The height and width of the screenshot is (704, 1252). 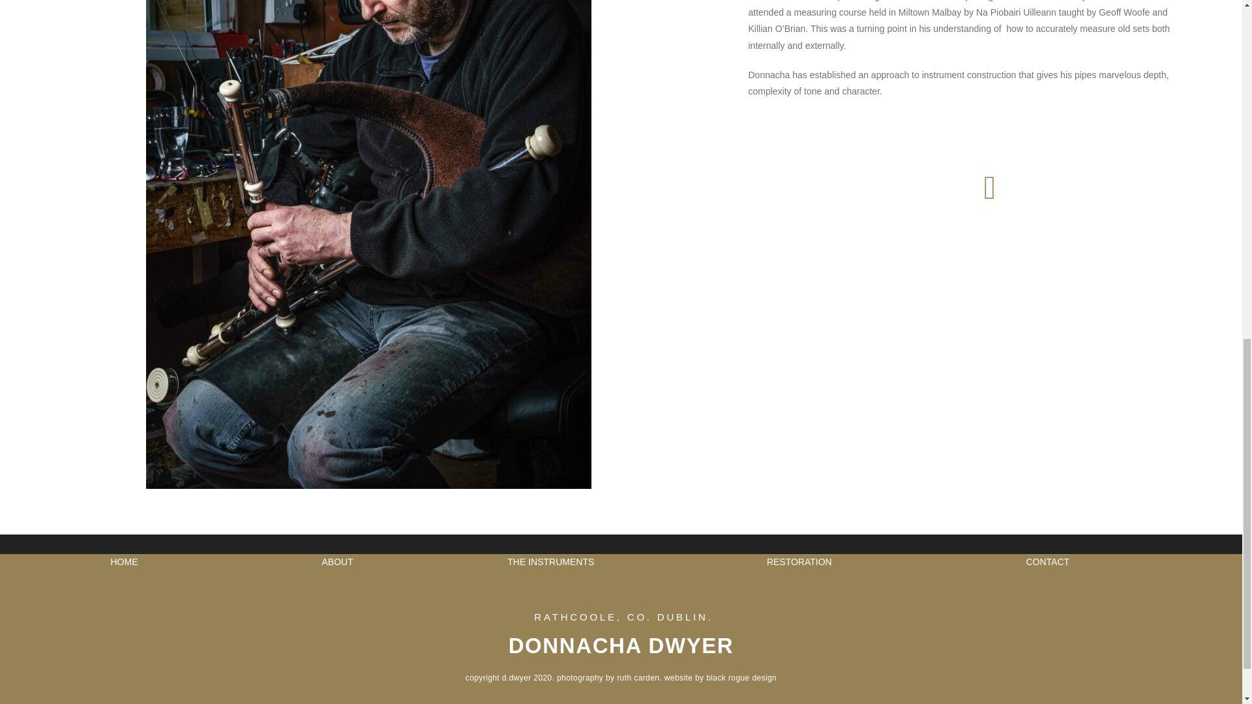 I want to click on RESTORATION, so click(x=799, y=562).